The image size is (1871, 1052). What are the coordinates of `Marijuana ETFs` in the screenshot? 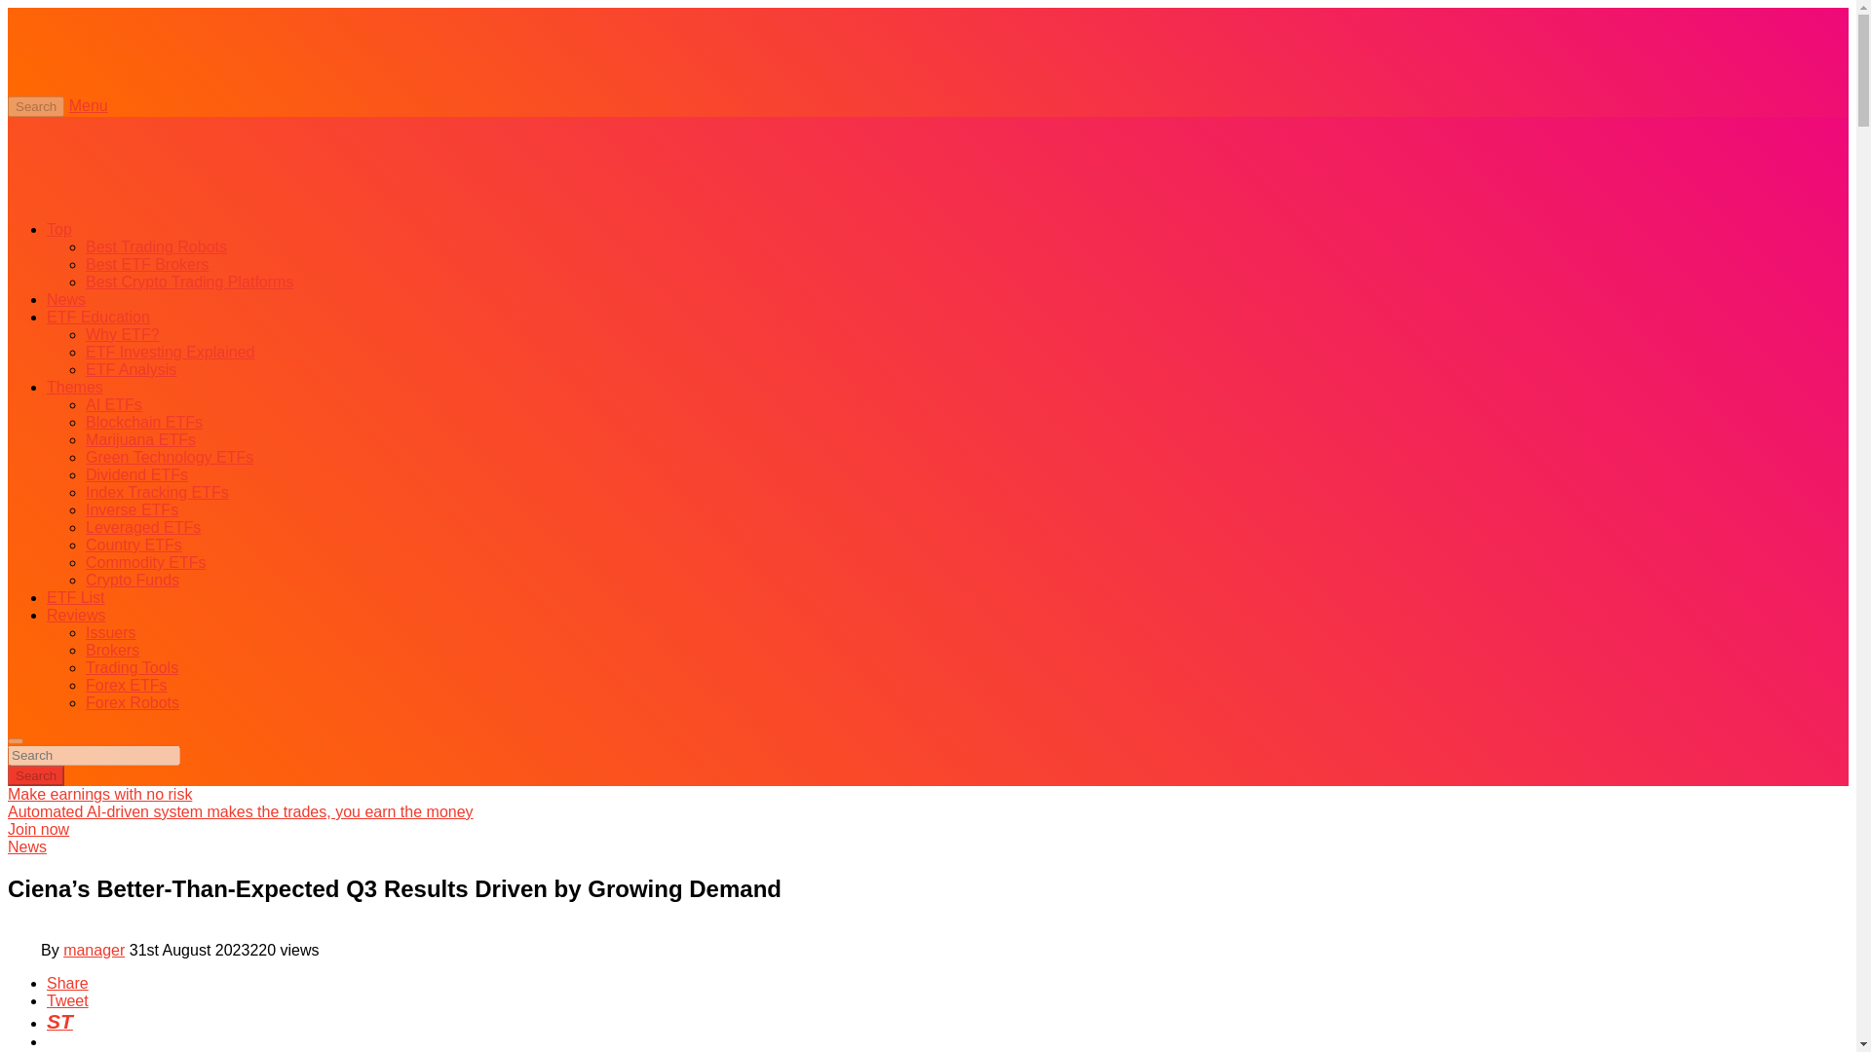 It's located at (140, 439).